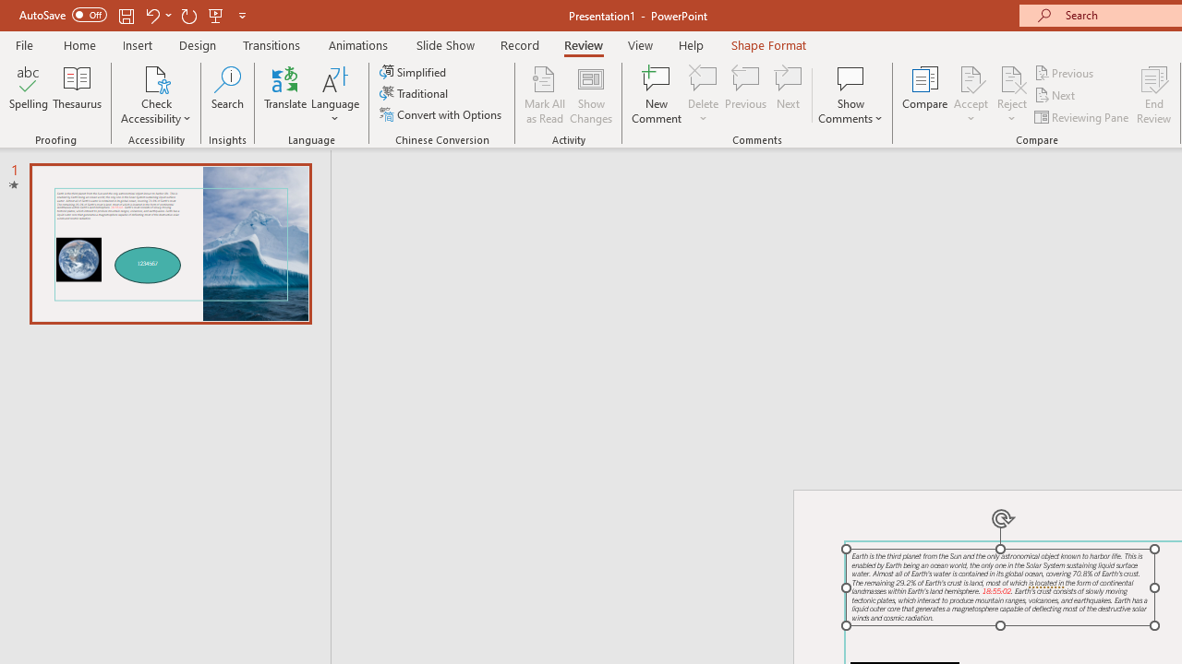 This screenshot has height=664, width=1182. Describe the element at coordinates (442, 114) in the screenshot. I see `Convert with Options...` at that location.